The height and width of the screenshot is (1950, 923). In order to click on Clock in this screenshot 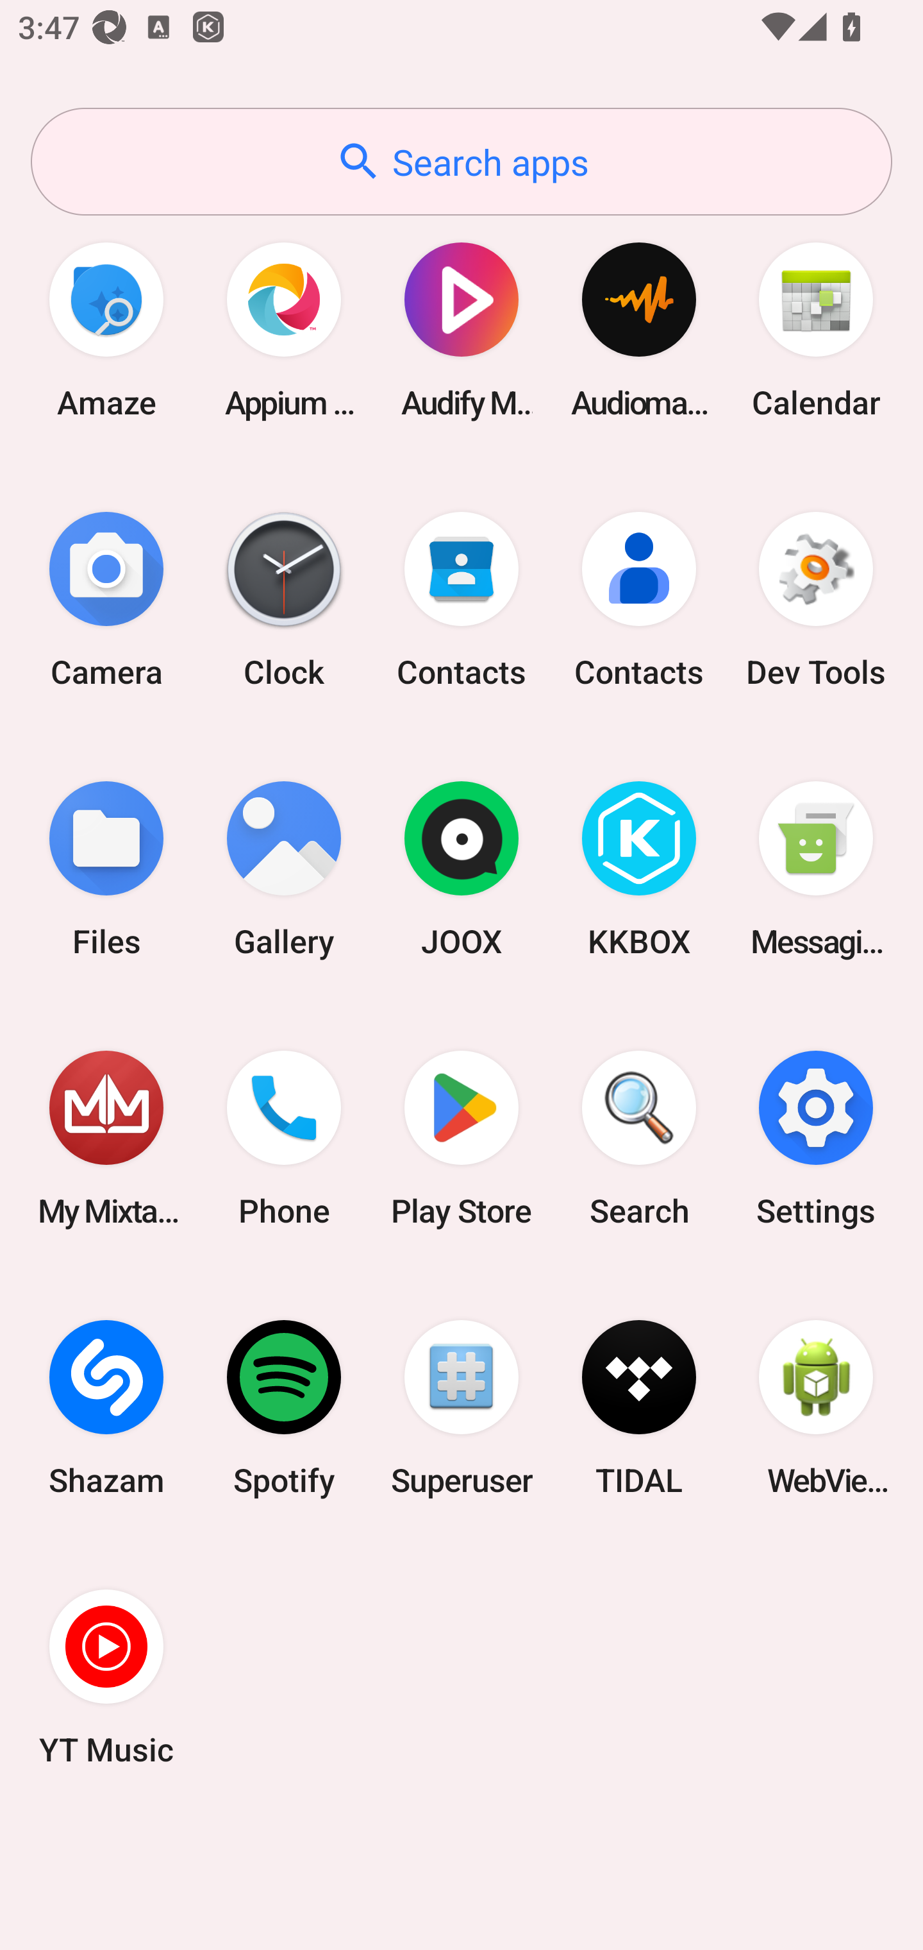, I will do `click(284, 599)`.